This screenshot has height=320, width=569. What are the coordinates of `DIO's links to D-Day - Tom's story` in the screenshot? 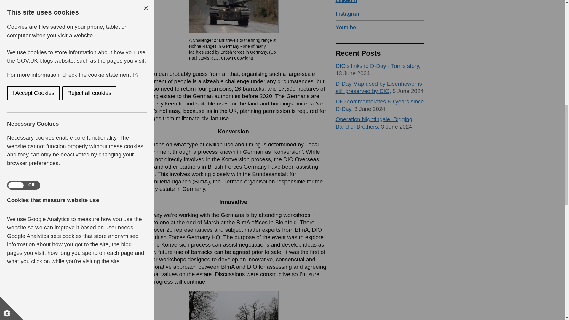 It's located at (378, 66).